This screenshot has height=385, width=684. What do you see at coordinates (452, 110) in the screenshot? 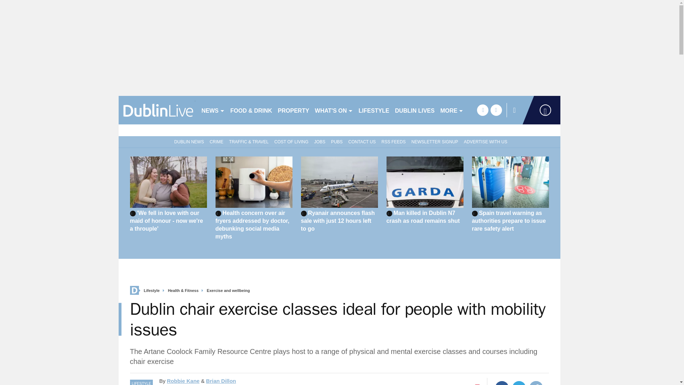
I see `MORE` at bounding box center [452, 110].